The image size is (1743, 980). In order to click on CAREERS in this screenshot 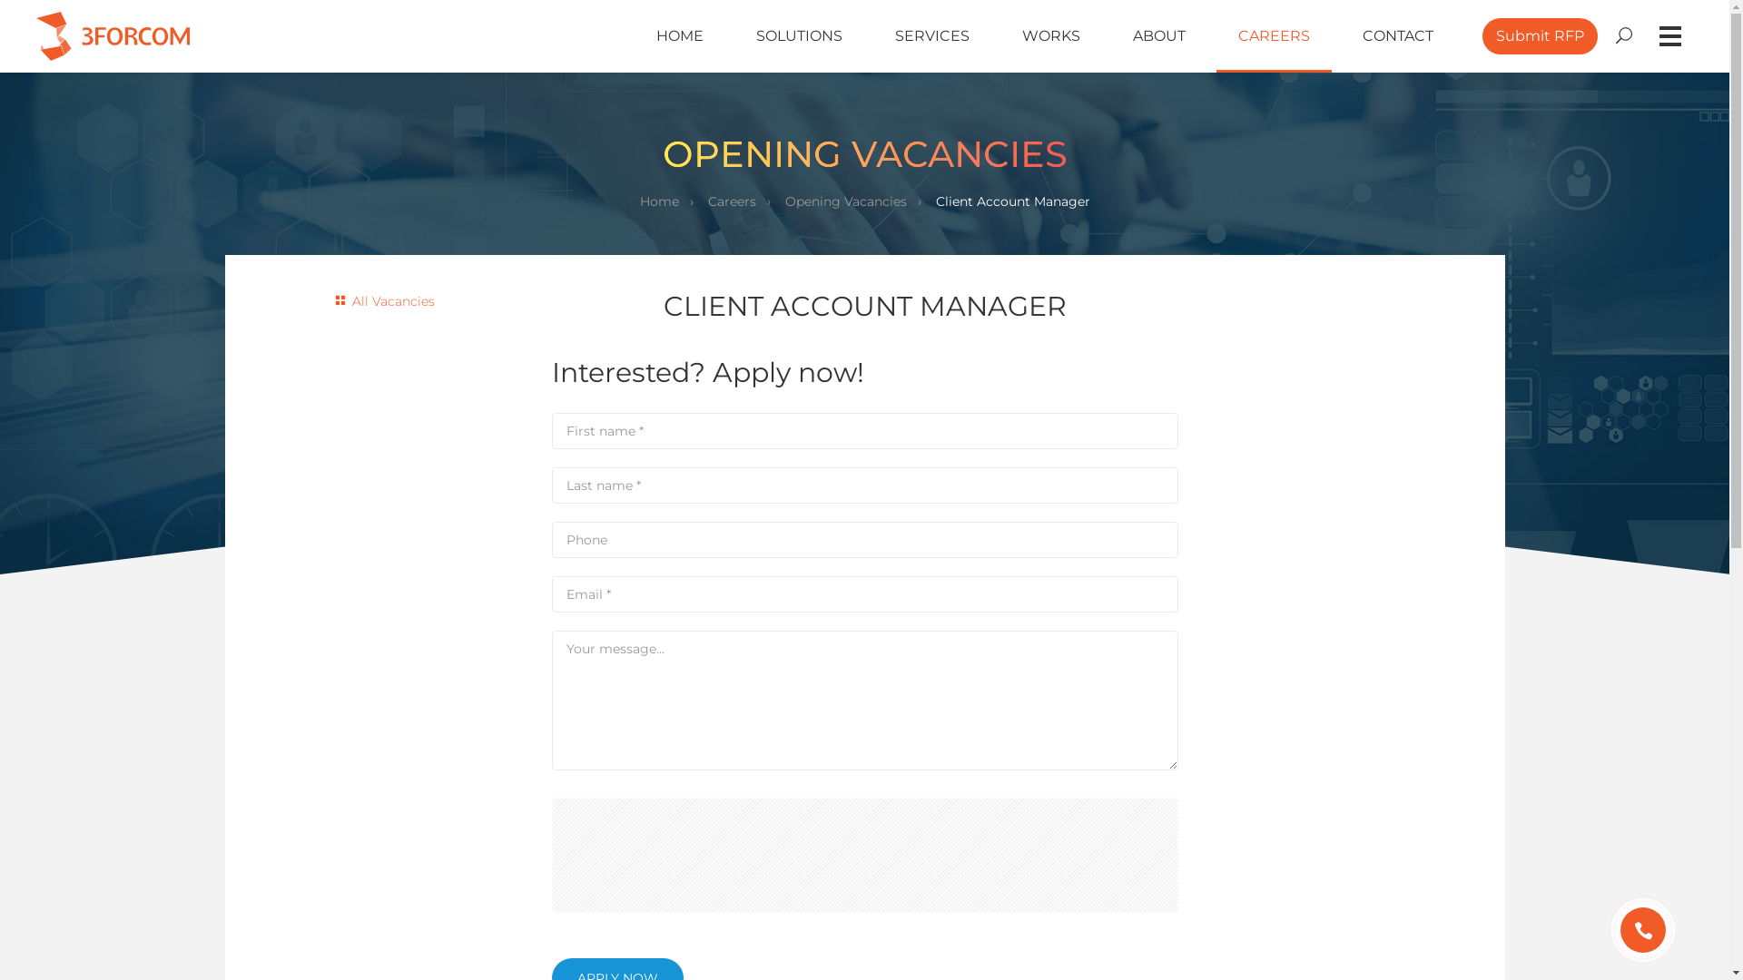, I will do `click(1275, 36)`.